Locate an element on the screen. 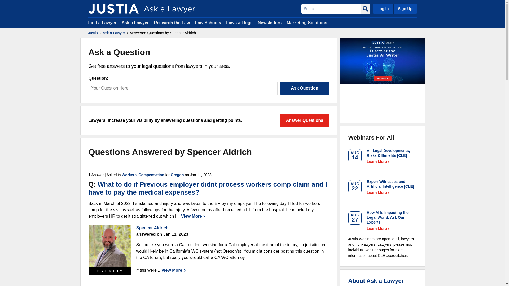 Image resolution: width=509 pixels, height=286 pixels. Spencer  Aldrich is located at coordinates (110, 246).